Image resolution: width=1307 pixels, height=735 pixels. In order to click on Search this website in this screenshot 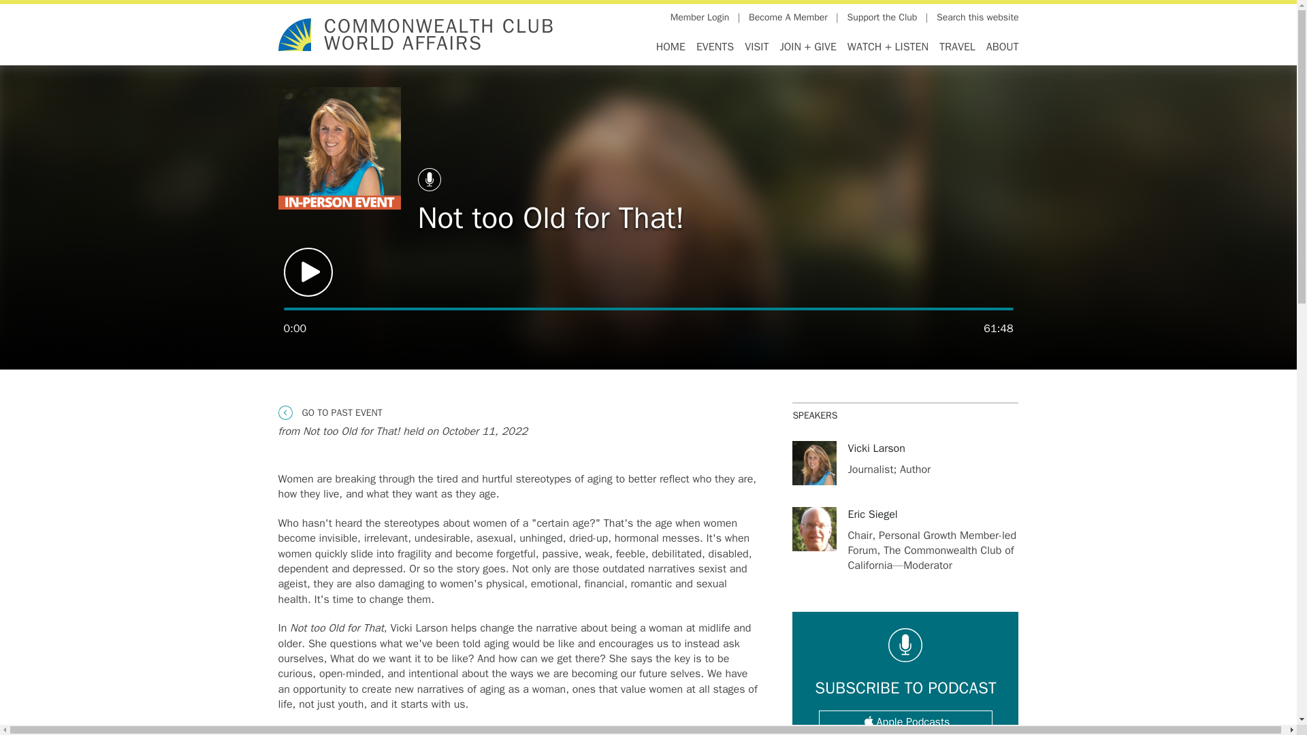, I will do `click(978, 18)`.